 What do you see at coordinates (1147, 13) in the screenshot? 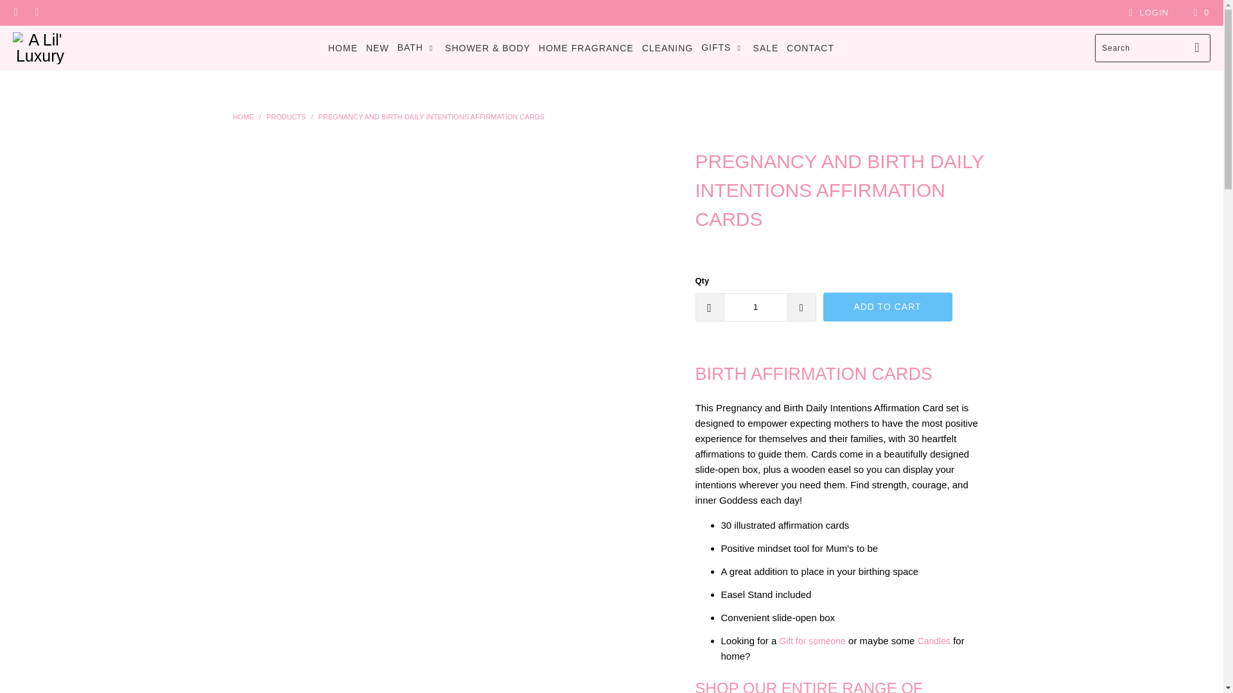
I see `My Account ` at bounding box center [1147, 13].